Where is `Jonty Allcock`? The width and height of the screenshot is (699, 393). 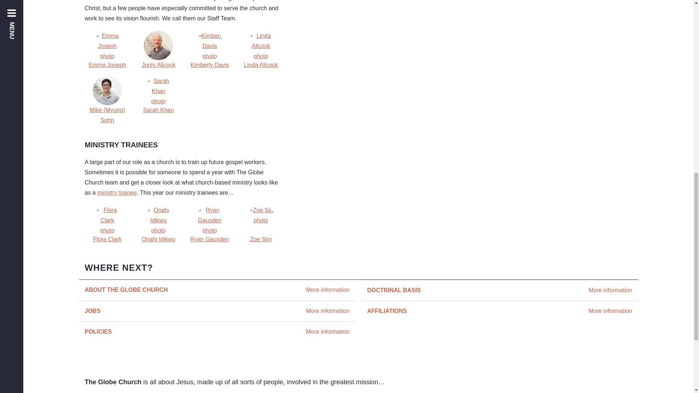
Jonty Allcock is located at coordinates (158, 51).